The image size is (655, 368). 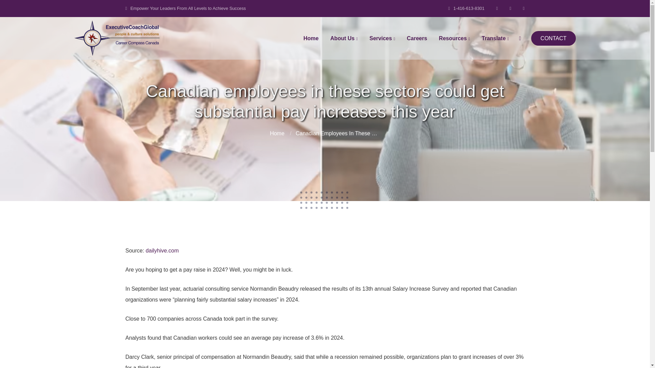 I want to click on About Us, so click(x=344, y=38).